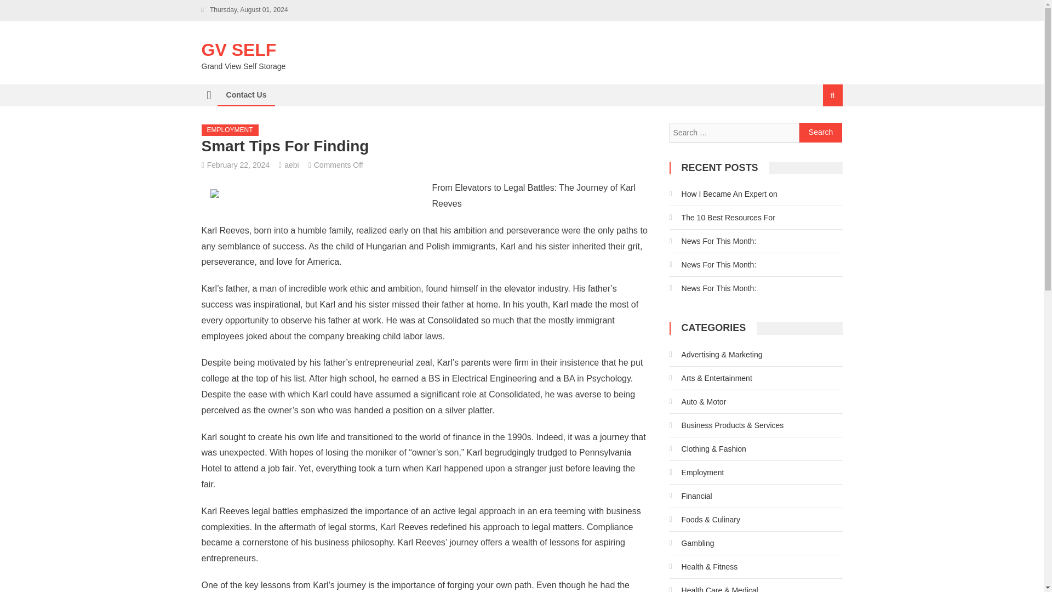 The height and width of the screenshot is (592, 1052). What do you see at coordinates (821, 133) in the screenshot?
I see `Search` at bounding box center [821, 133].